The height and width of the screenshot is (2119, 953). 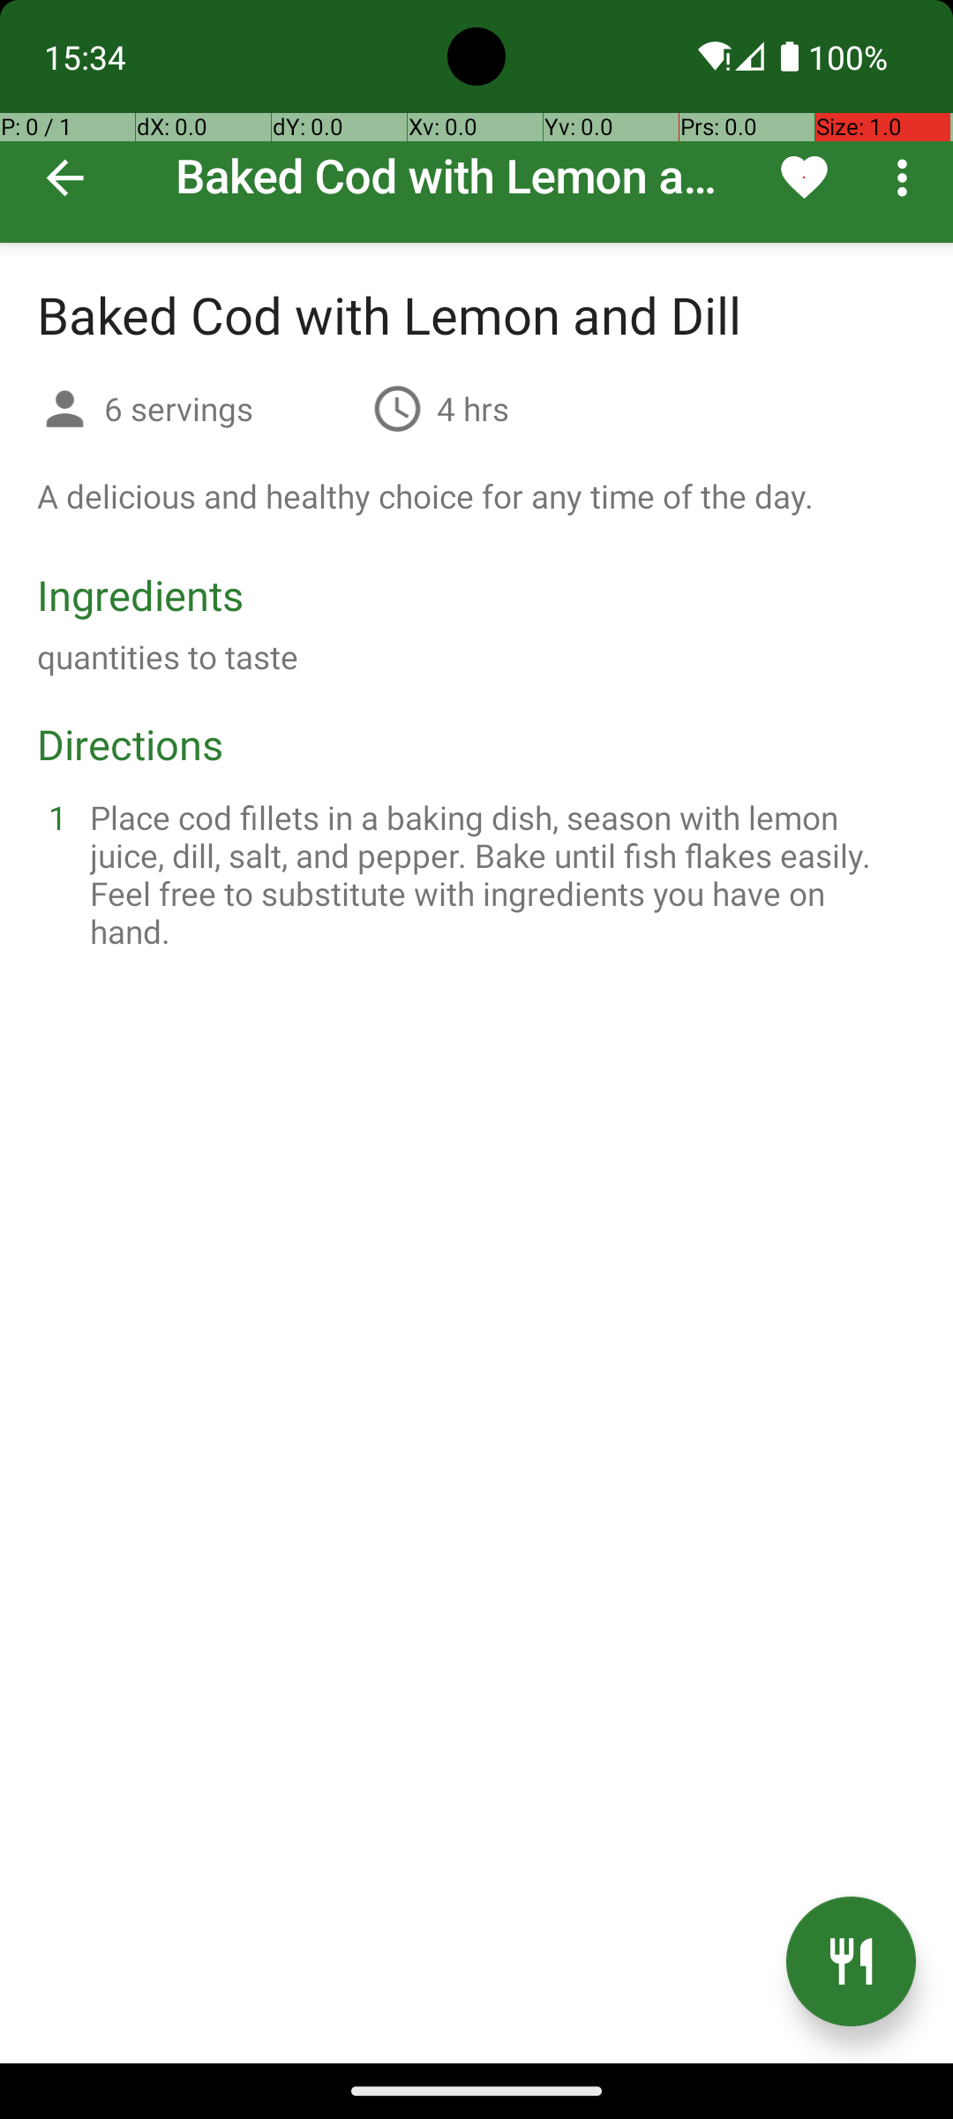 I want to click on Place cod fillets in a baking dish, season with lemon juice, dill, salt, and pepper. Bake until fish flakes easily. Feel free to substitute with ingredients you have on hand., so click(x=498, y=874).